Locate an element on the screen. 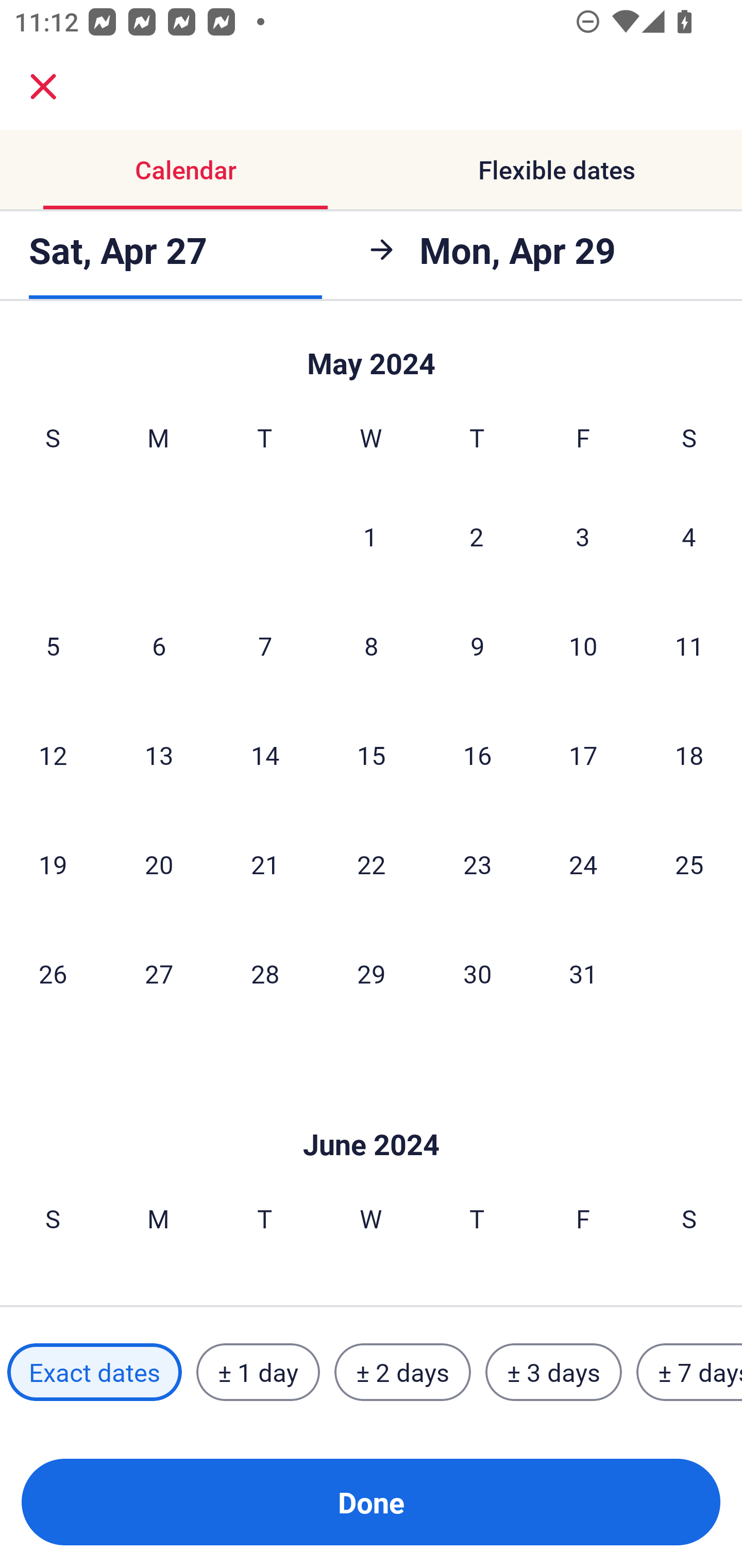 This screenshot has width=742, height=1567. ± 2 days is located at coordinates (403, 1372).